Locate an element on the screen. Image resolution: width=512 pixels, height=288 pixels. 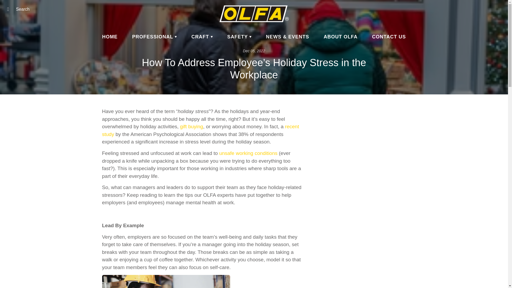
PROFESSIONAL is located at coordinates (155, 37).